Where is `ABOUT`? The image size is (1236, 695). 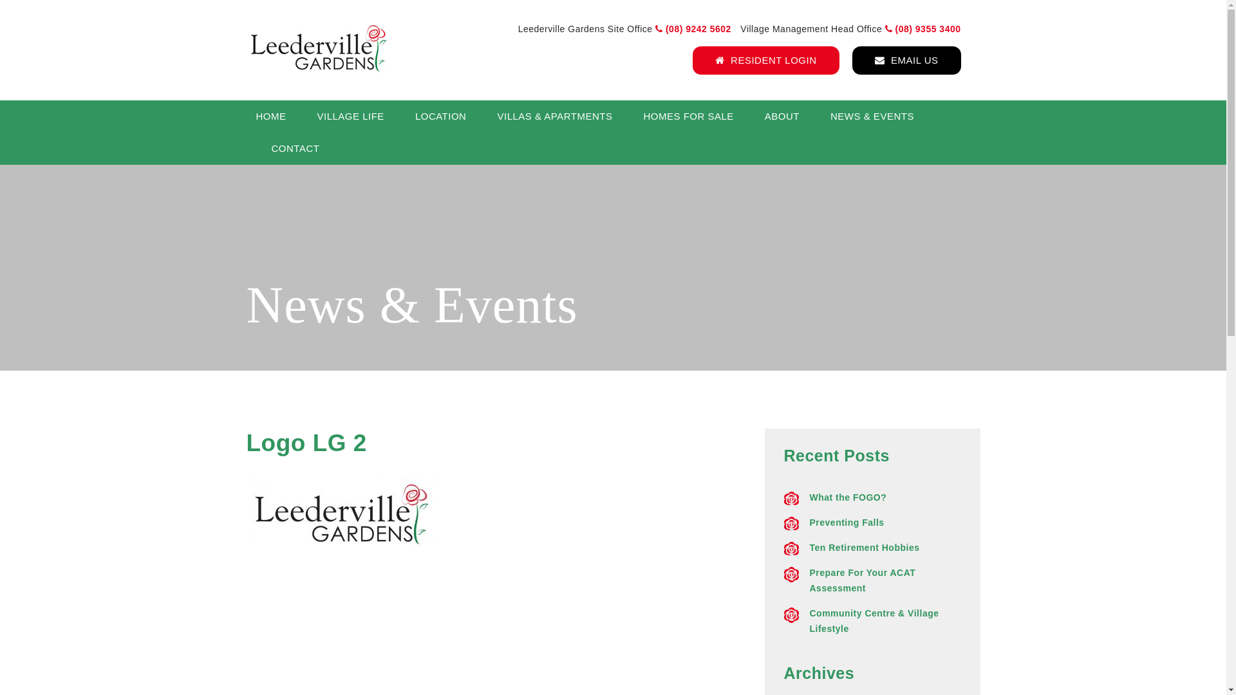
ABOUT is located at coordinates (782, 116).